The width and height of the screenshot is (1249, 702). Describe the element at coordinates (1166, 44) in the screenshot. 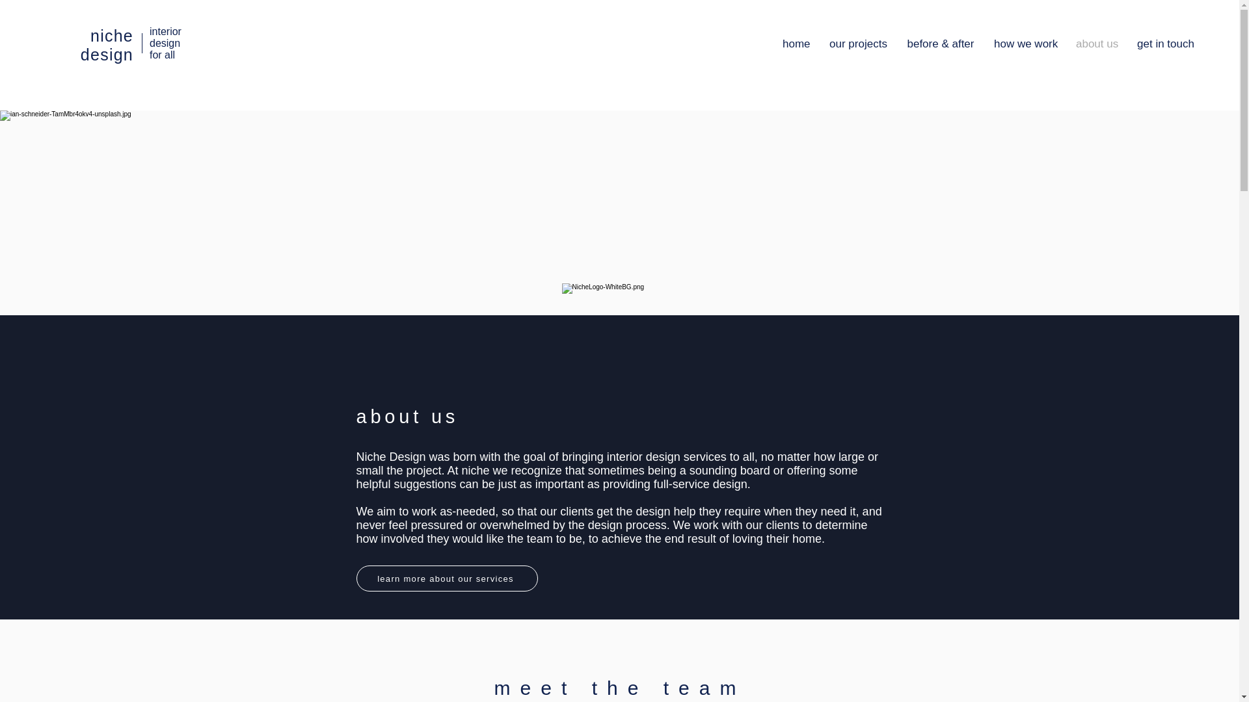

I see `get in touch` at that location.